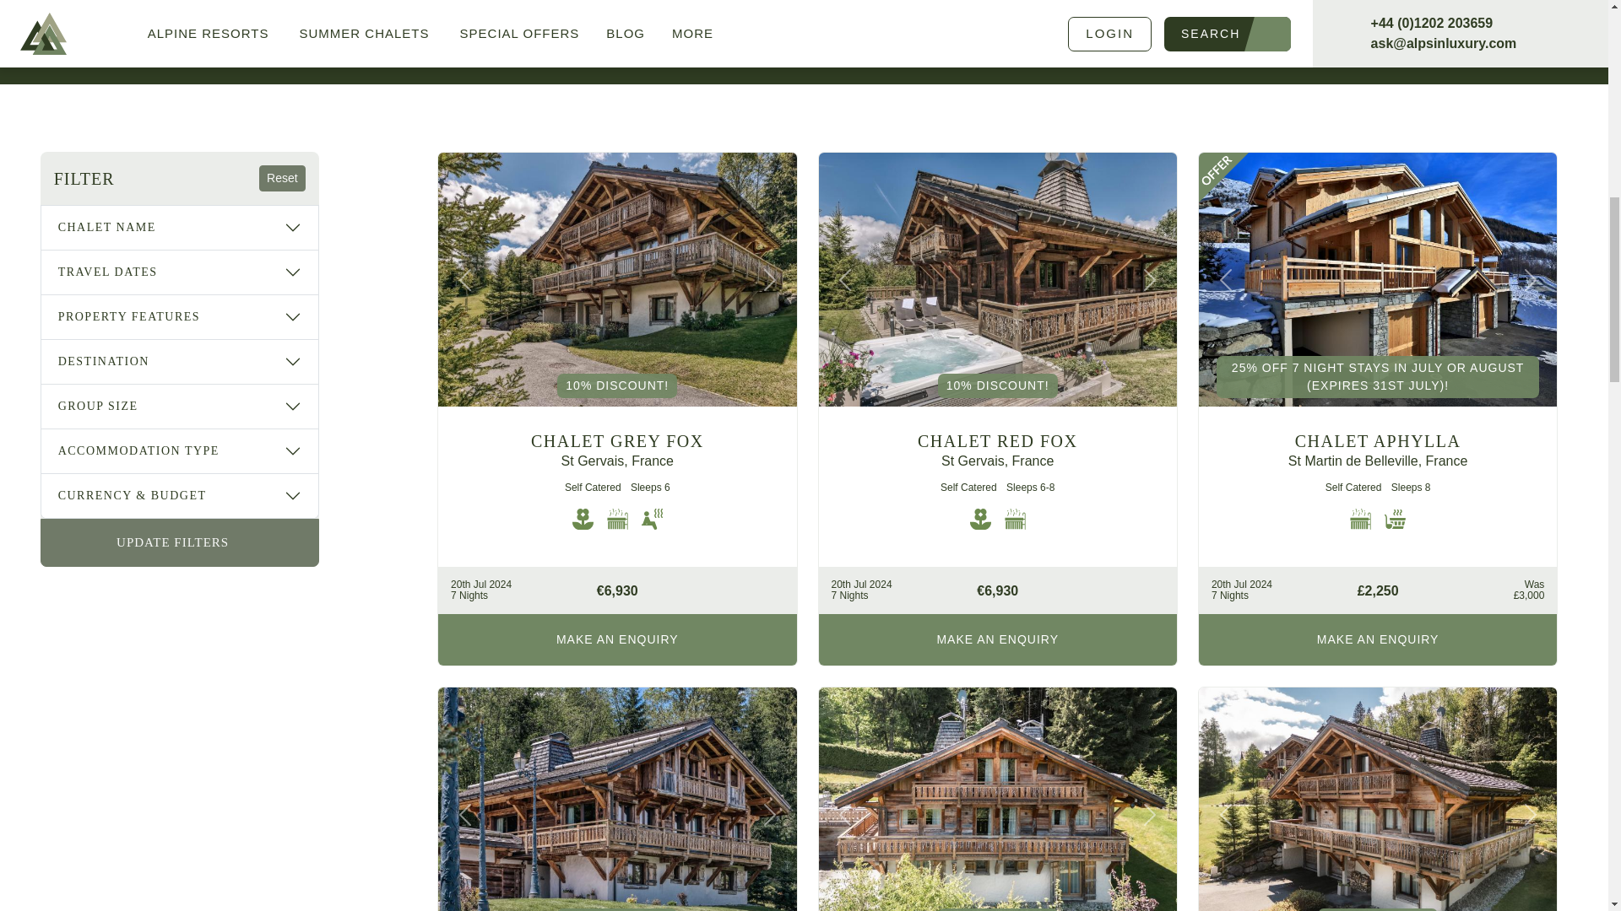  Describe the element at coordinates (1152, 177) in the screenshot. I see `Add to your wishlist` at that location.